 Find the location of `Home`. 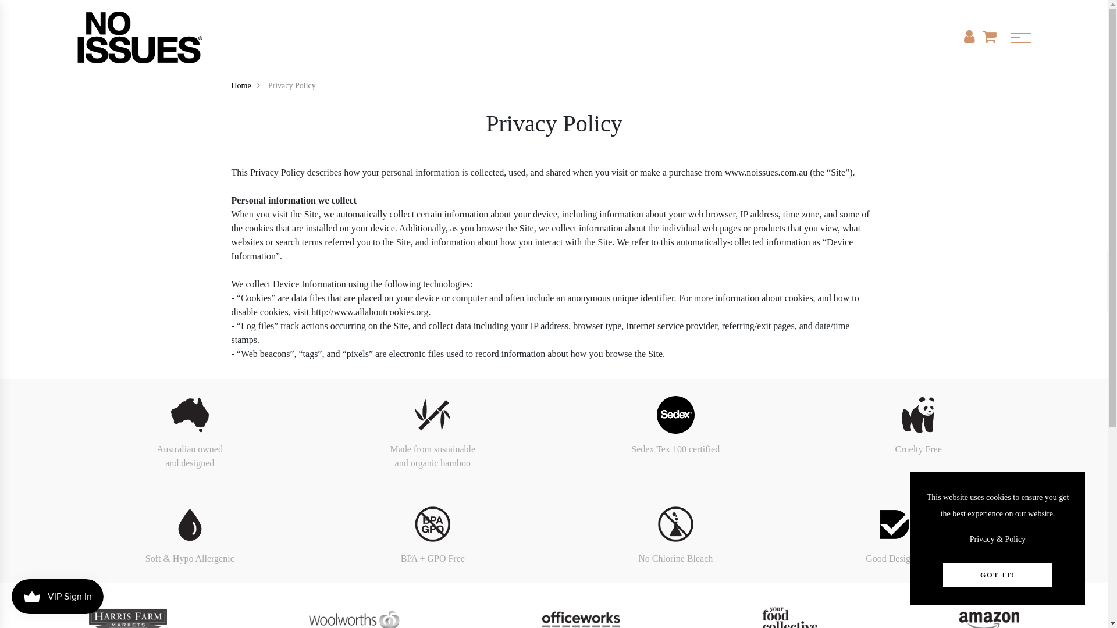

Home is located at coordinates (249, 86).